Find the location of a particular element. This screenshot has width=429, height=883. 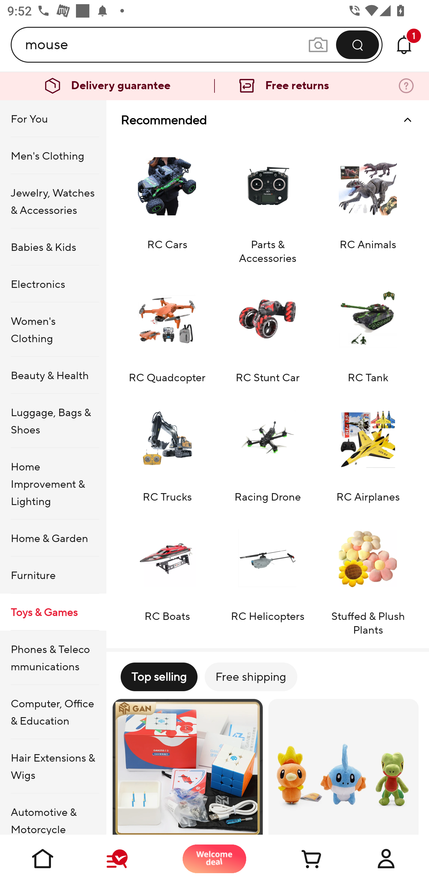

Phones & Telecommunications is located at coordinates (53, 657).